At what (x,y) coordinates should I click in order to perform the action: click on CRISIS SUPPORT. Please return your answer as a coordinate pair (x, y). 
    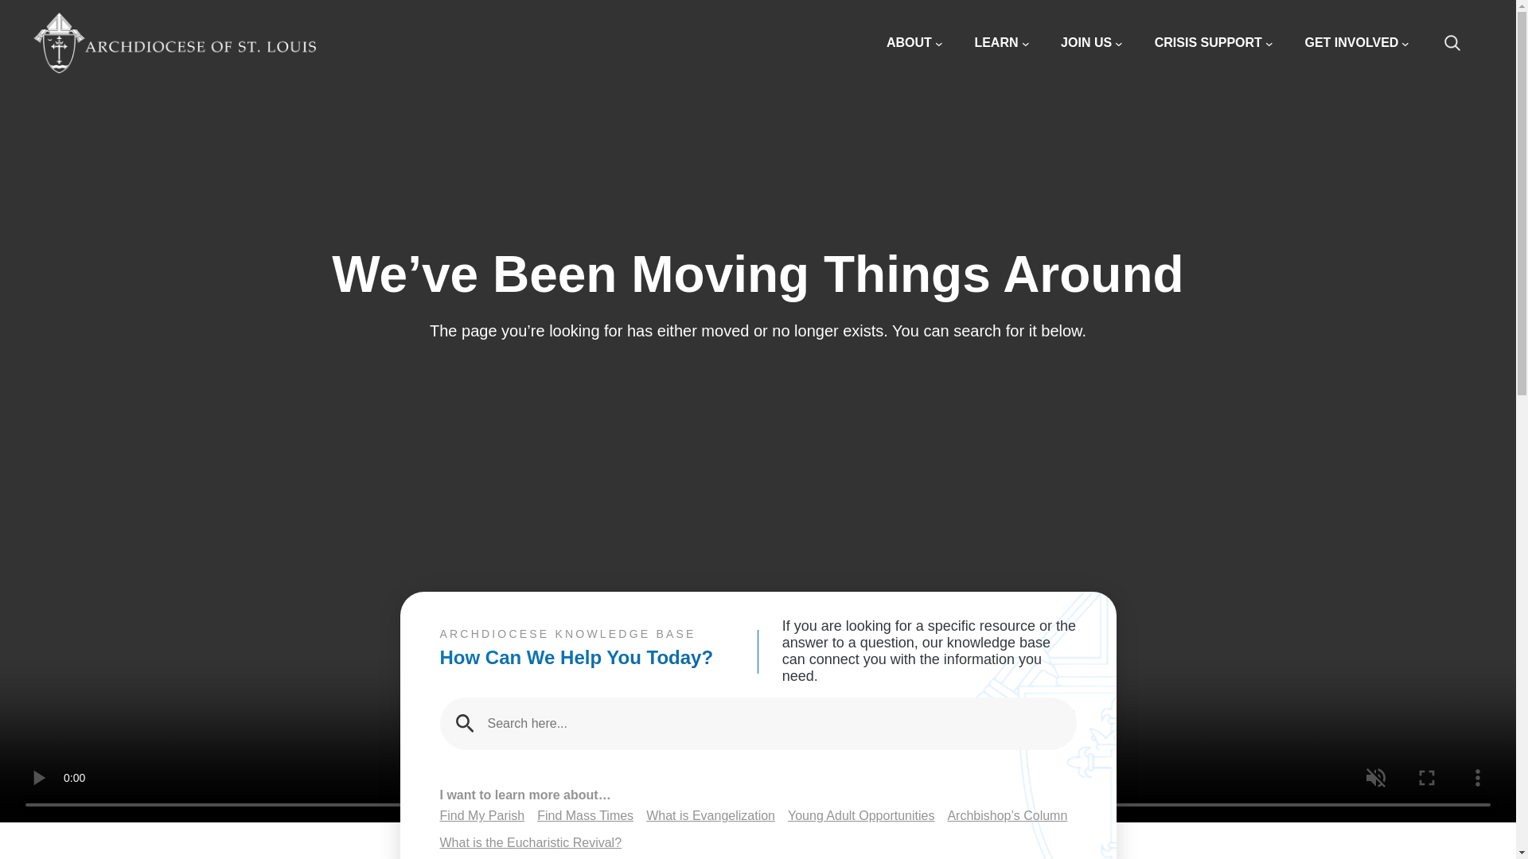
    Looking at the image, I should click on (1214, 43).